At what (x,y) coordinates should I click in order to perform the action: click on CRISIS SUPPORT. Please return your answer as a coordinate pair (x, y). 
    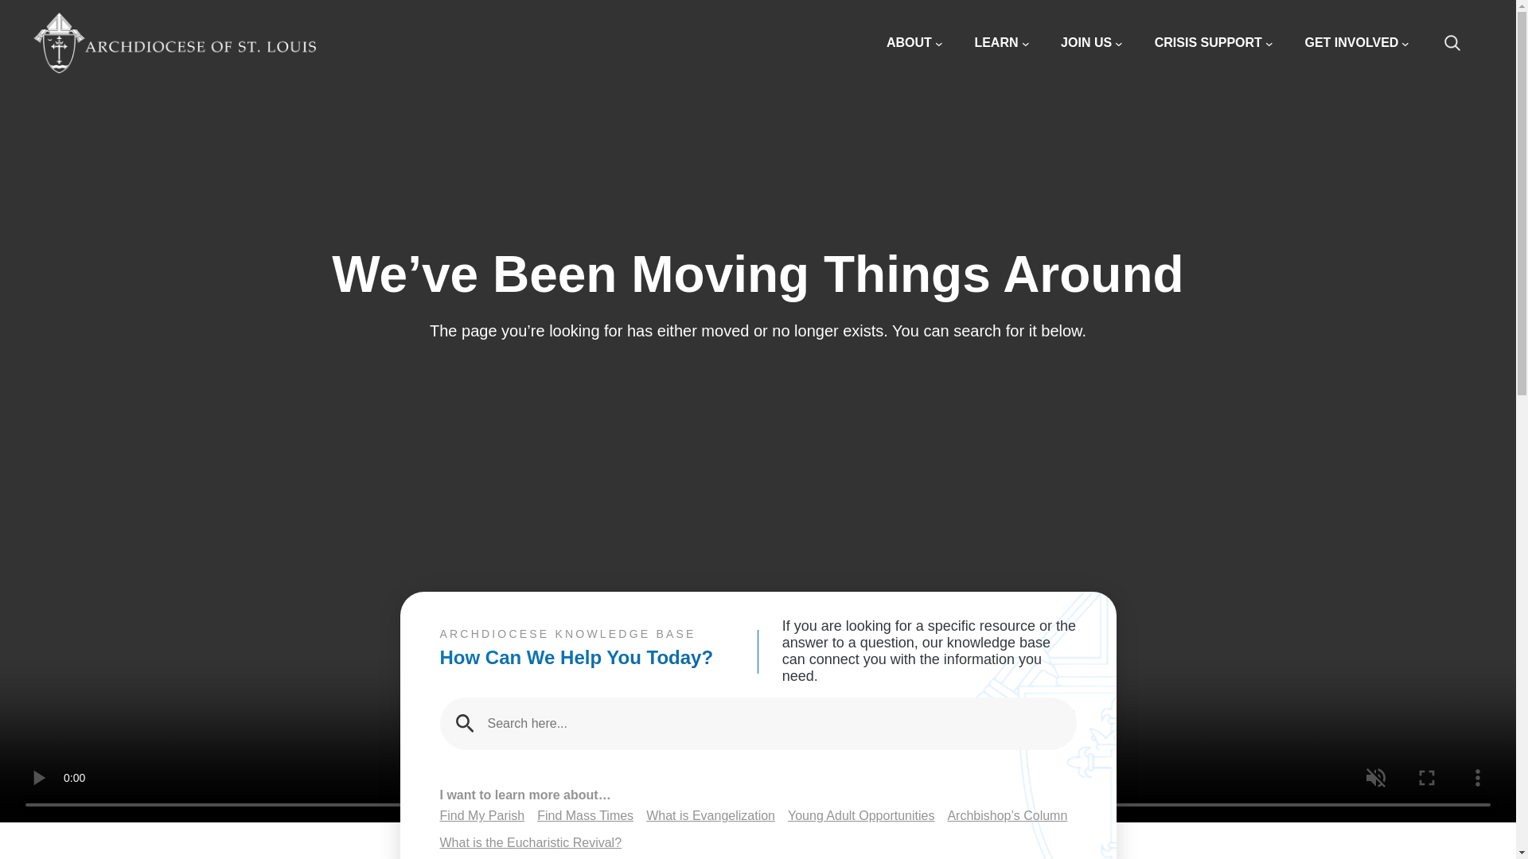
    Looking at the image, I should click on (1214, 43).